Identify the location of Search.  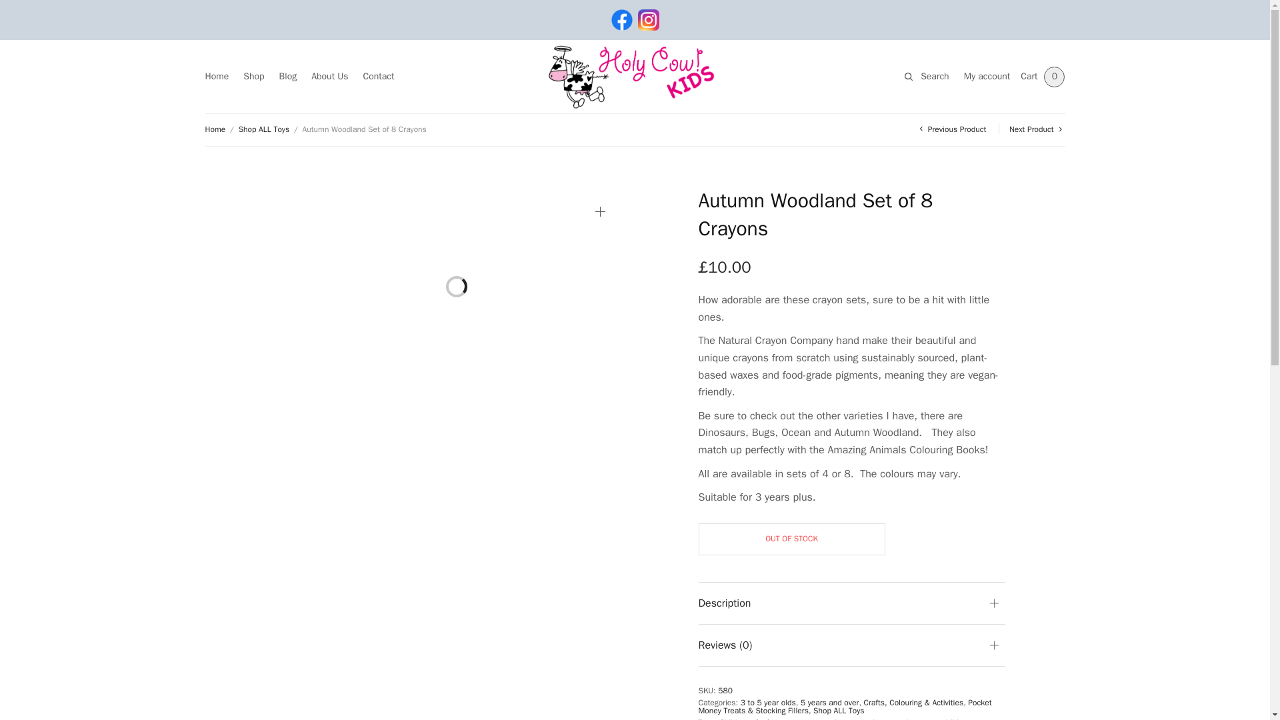
(13, 12).